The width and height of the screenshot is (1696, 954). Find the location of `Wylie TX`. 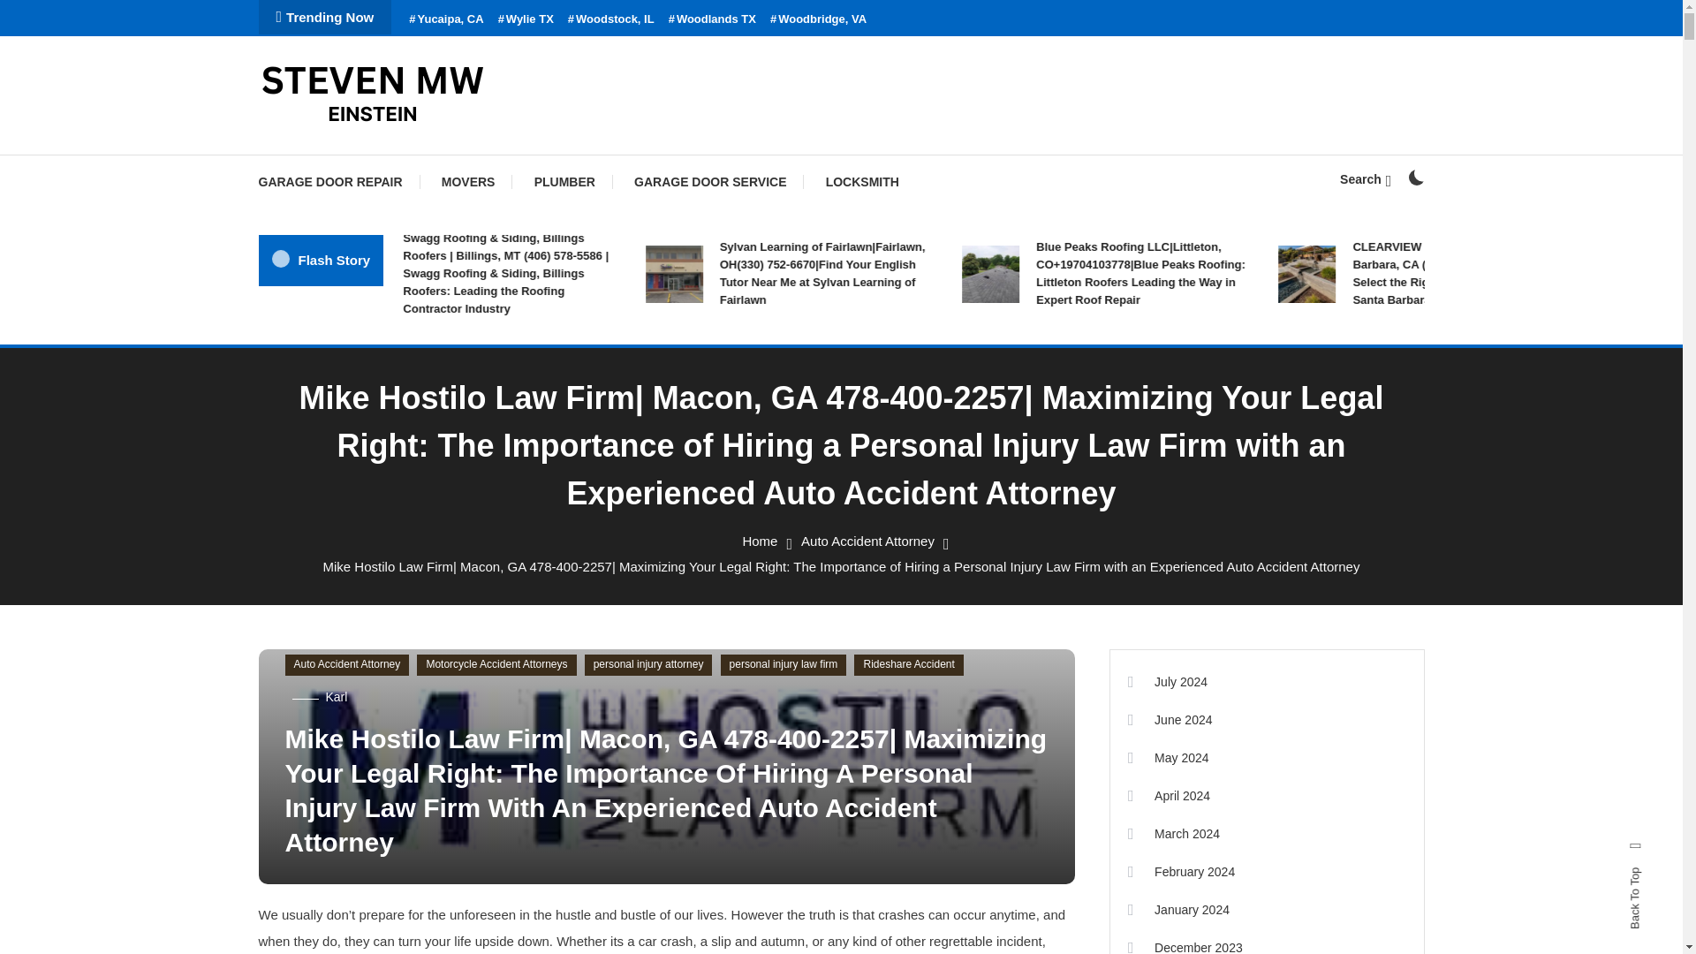

Wylie TX is located at coordinates (526, 19).